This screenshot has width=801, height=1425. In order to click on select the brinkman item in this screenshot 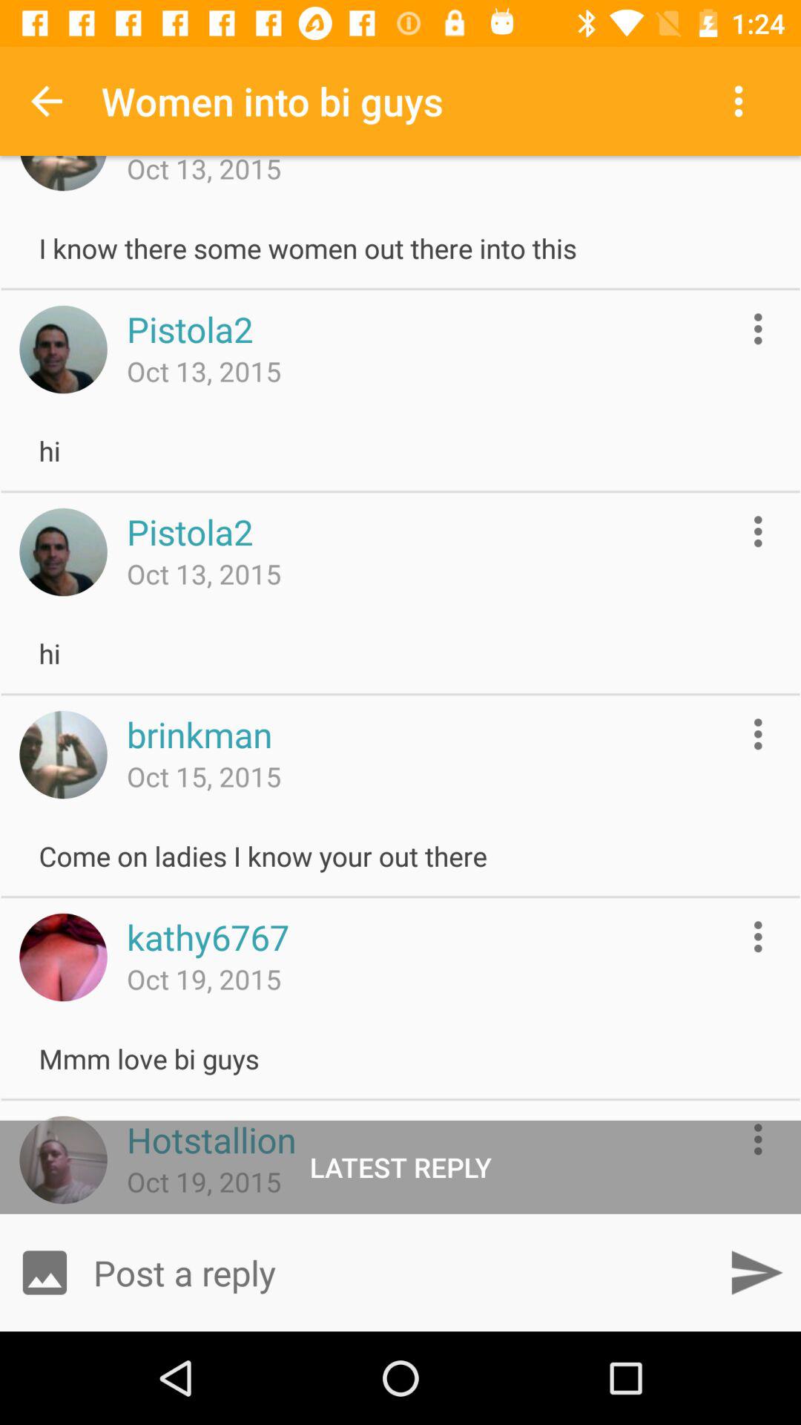, I will do `click(199, 734)`.